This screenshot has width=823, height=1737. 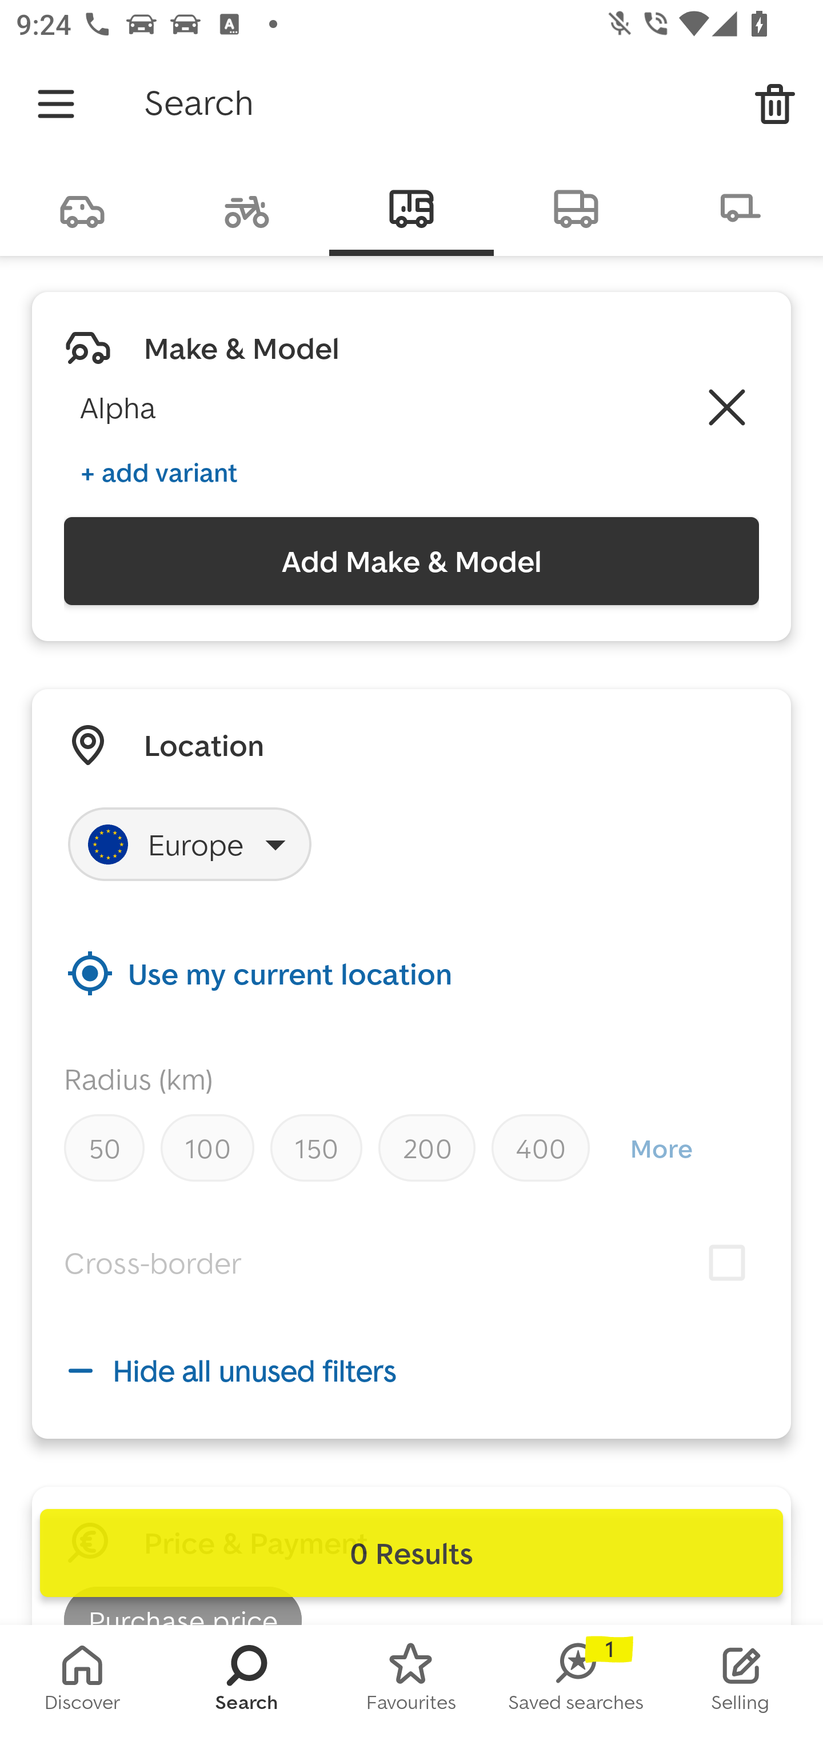 I want to click on 150, so click(x=315, y=1147).